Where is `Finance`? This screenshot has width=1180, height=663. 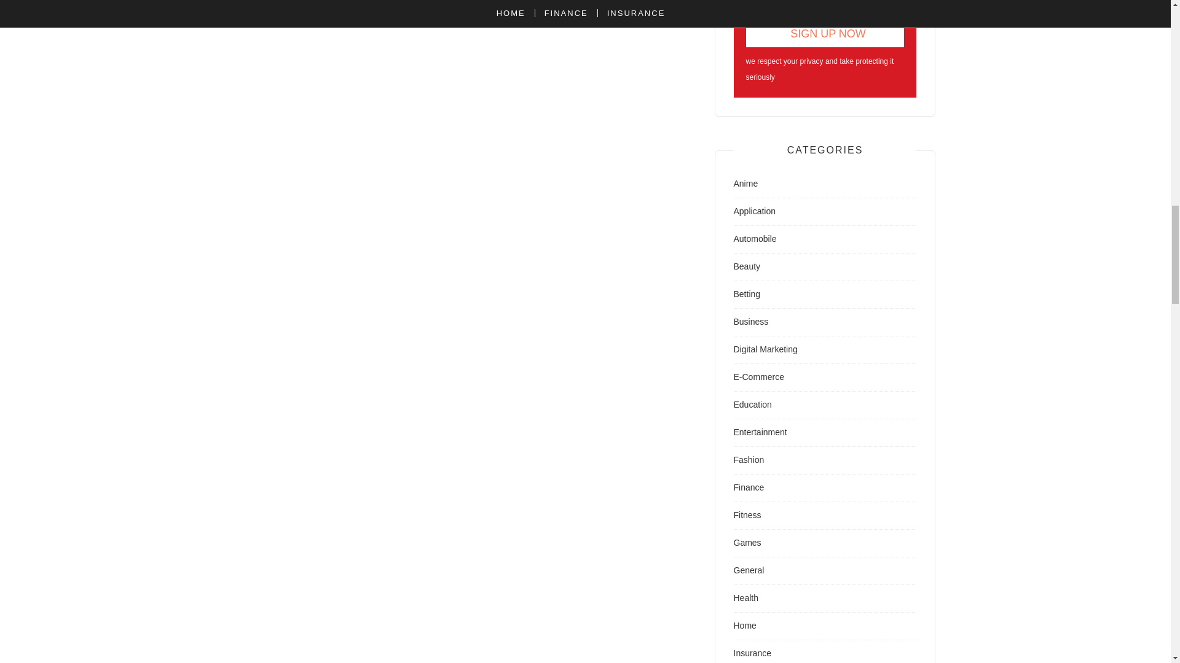 Finance is located at coordinates (749, 487).